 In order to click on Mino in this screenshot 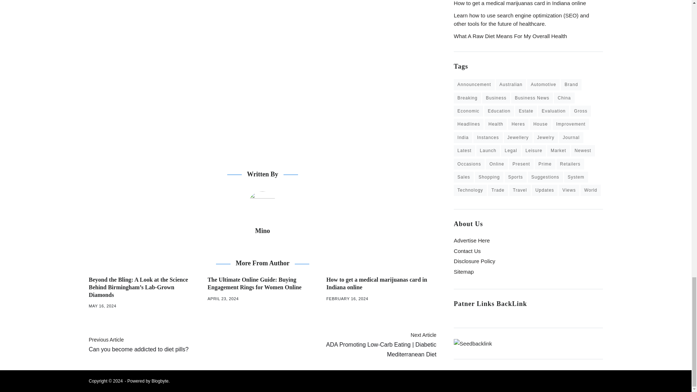, I will do `click(262, 231)`.